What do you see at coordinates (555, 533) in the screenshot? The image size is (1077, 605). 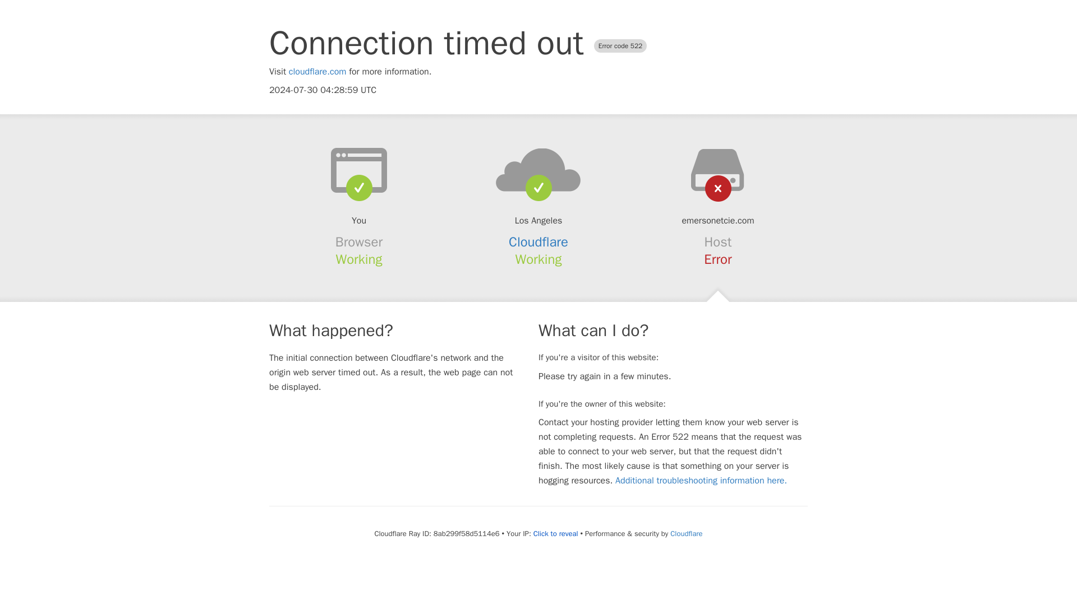 I see `Click to reveal` at bounding box center [555, 533].